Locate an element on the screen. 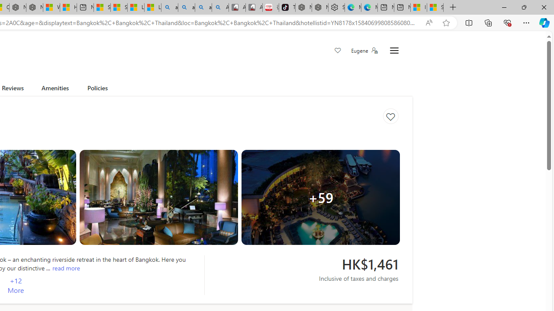 Image resolution: width=554 pixels, height=311 pixels. Eugene is located at coordinates (364, 51).